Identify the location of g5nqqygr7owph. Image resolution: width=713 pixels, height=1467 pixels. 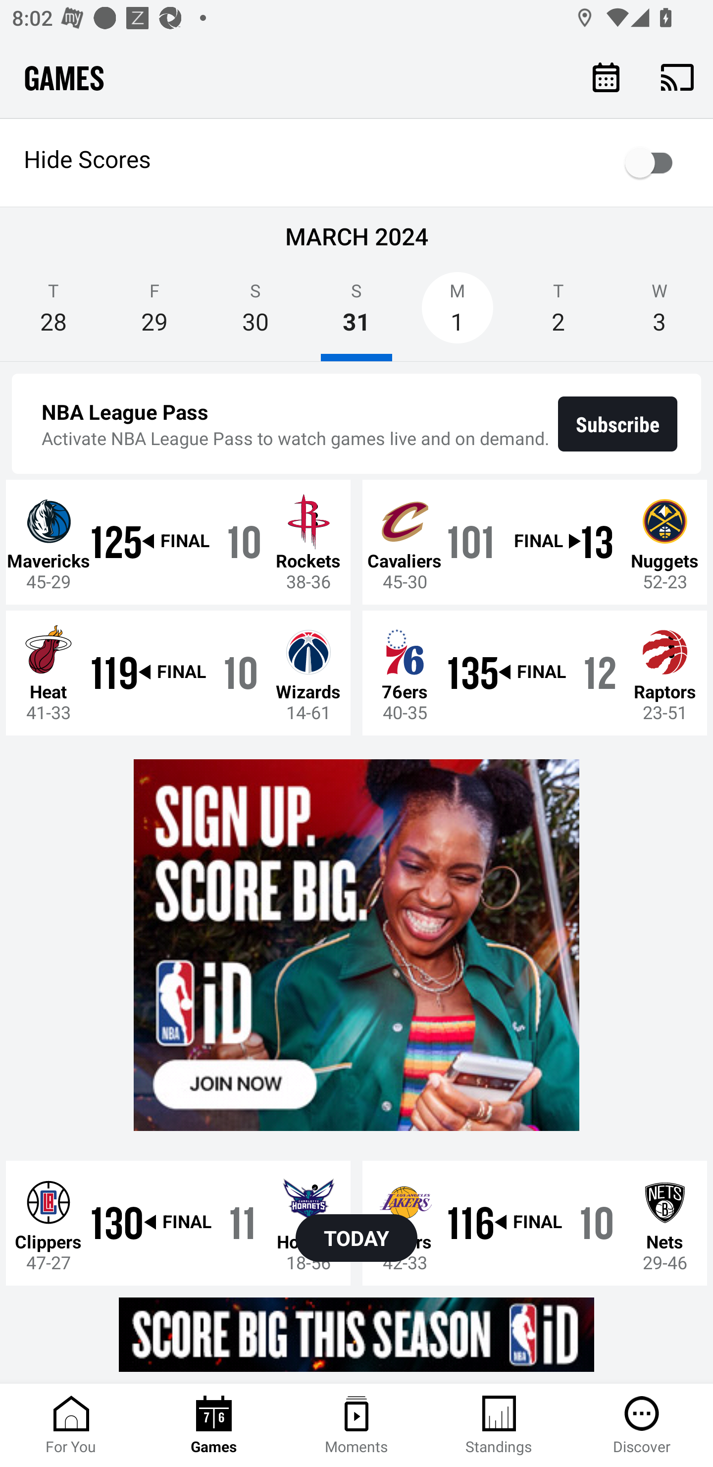
(356, 1334).